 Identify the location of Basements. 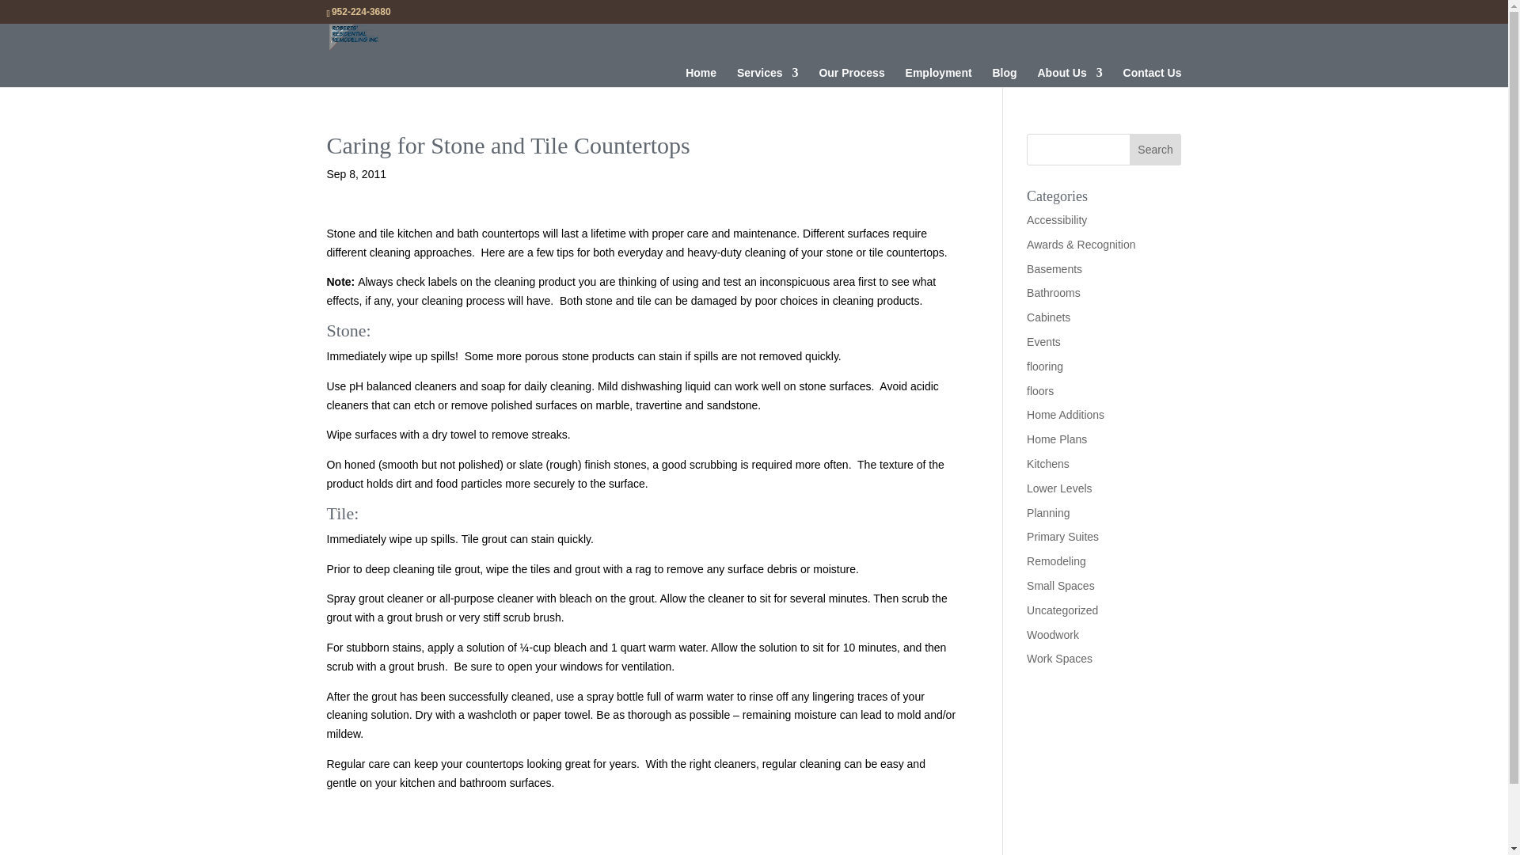
(1054, 268).